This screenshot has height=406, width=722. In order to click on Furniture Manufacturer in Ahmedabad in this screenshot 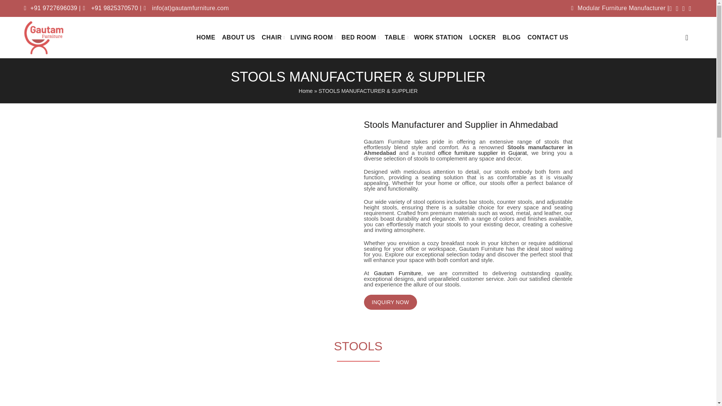, I will do `click(397, 273)`.